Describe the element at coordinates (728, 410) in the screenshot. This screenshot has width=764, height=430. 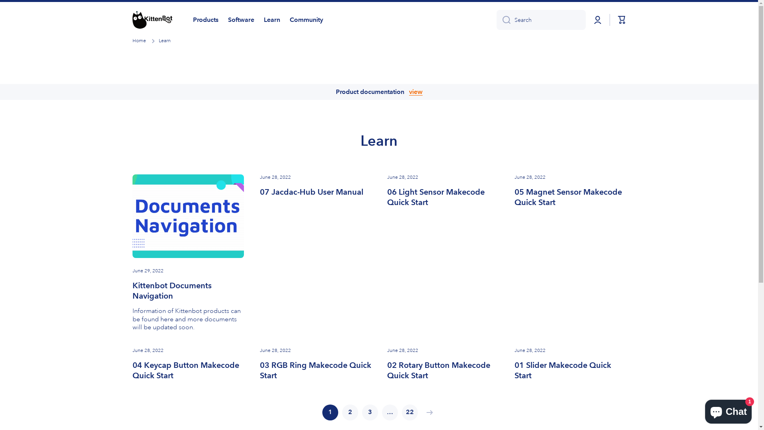
I see `Shopify online store chat` at that location.